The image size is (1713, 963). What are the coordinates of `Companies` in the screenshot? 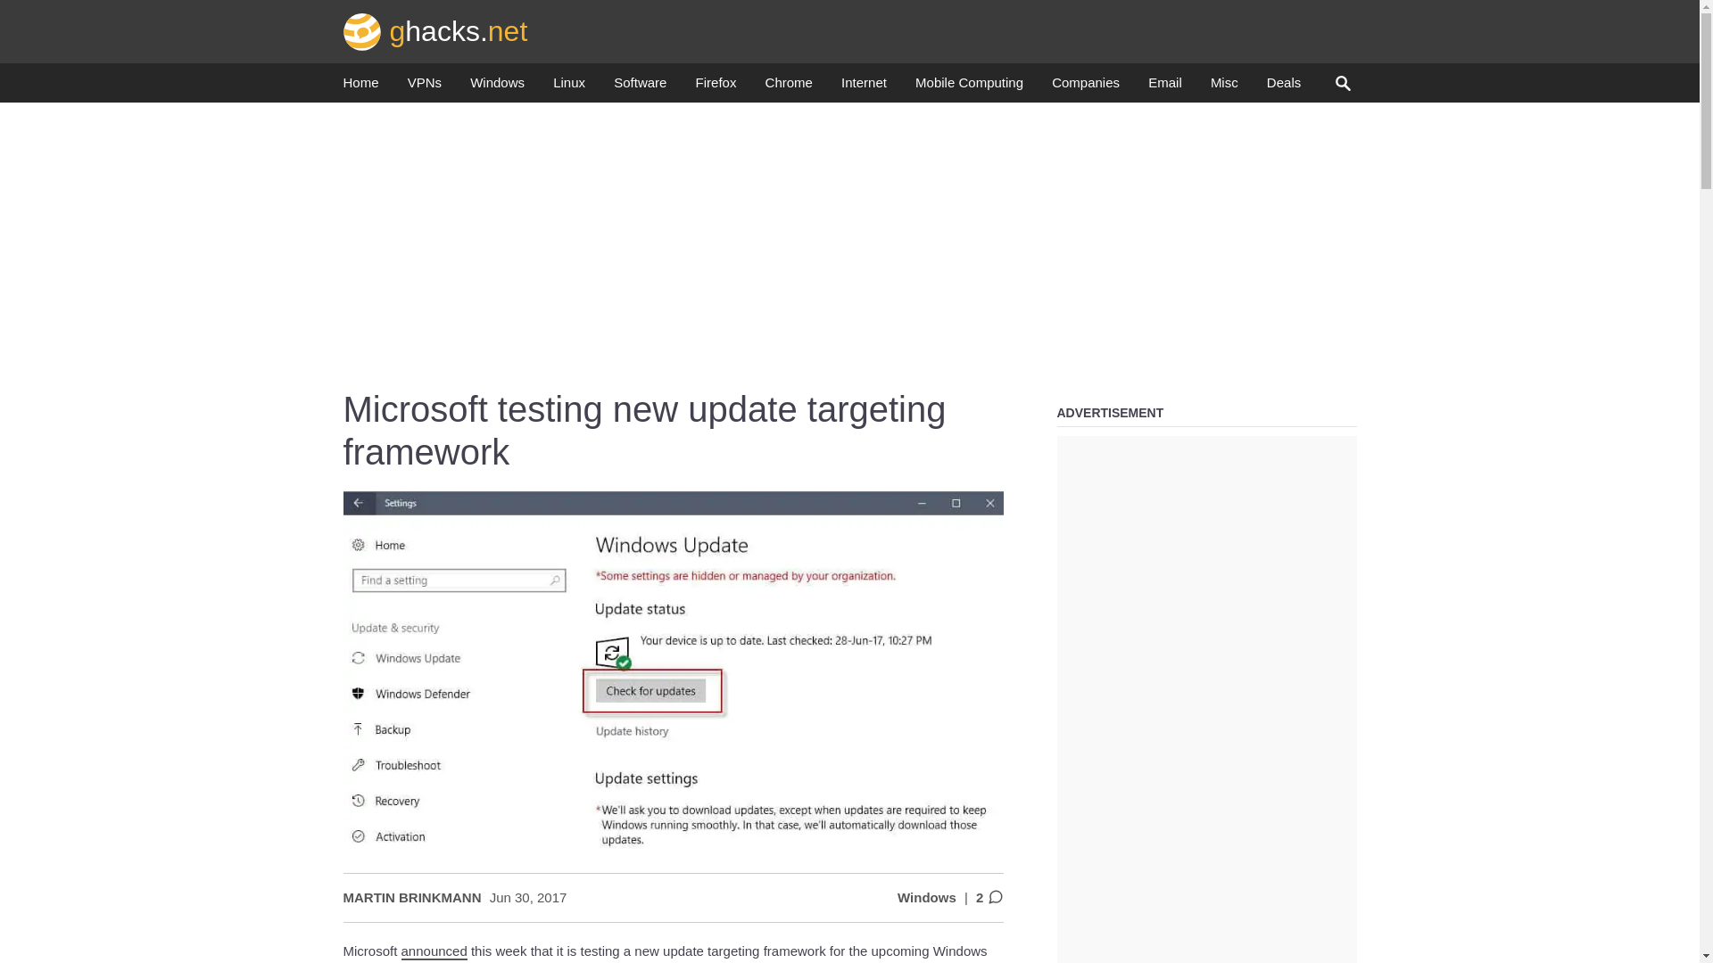 It's located at (1085, 87).